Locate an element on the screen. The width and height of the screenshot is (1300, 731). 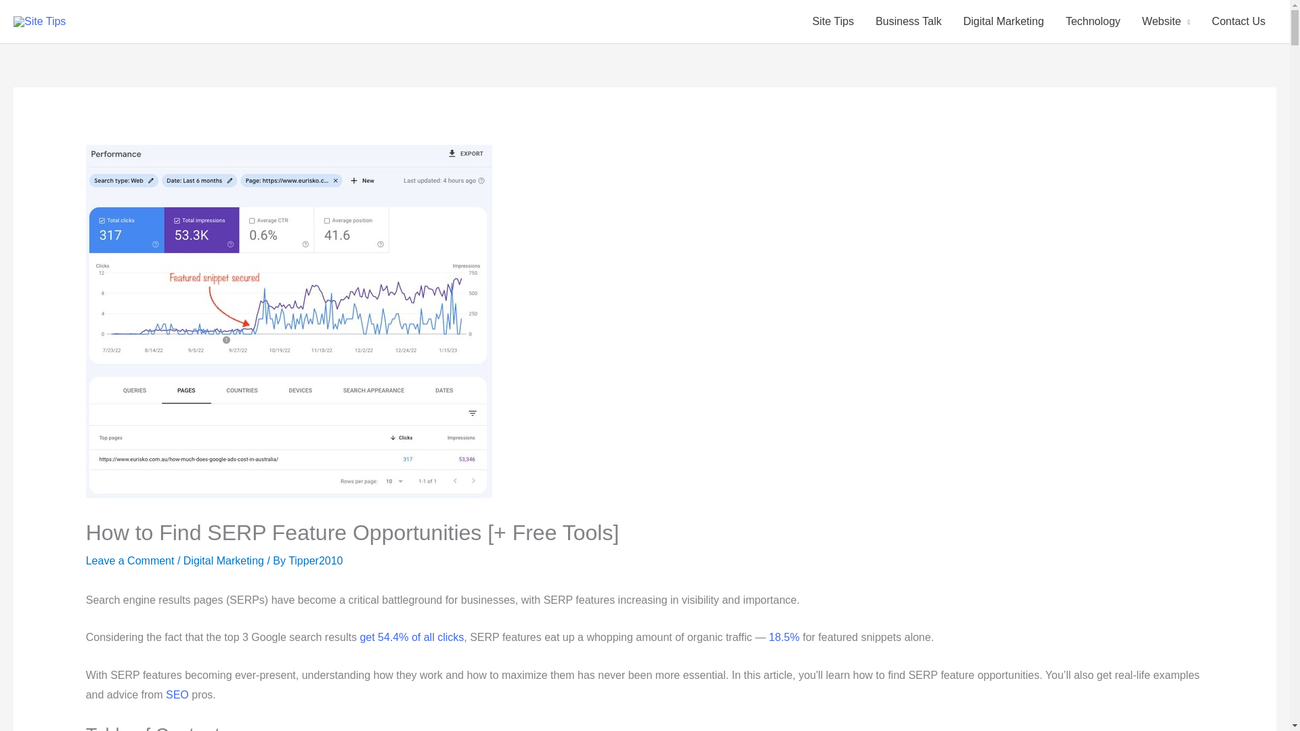
Technology is located at coordinates (1093, 22).